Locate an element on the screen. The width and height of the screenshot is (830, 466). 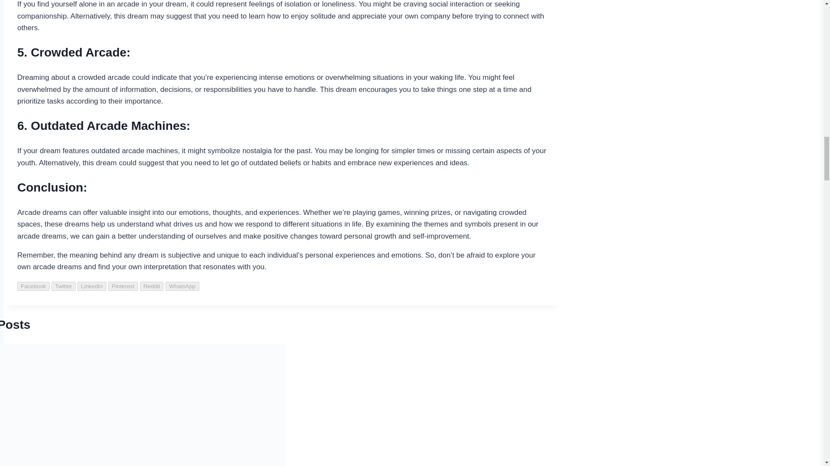
Twitter is located at coordinates (63, 286).